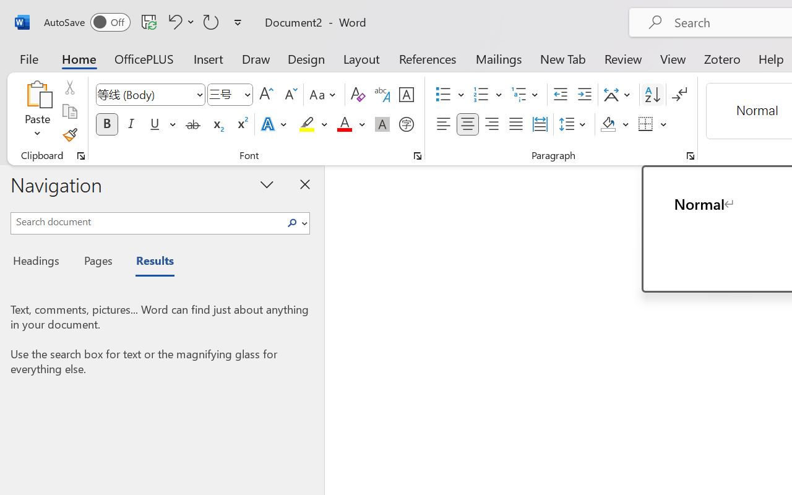  I want to click on Search document, so click(146, 222).